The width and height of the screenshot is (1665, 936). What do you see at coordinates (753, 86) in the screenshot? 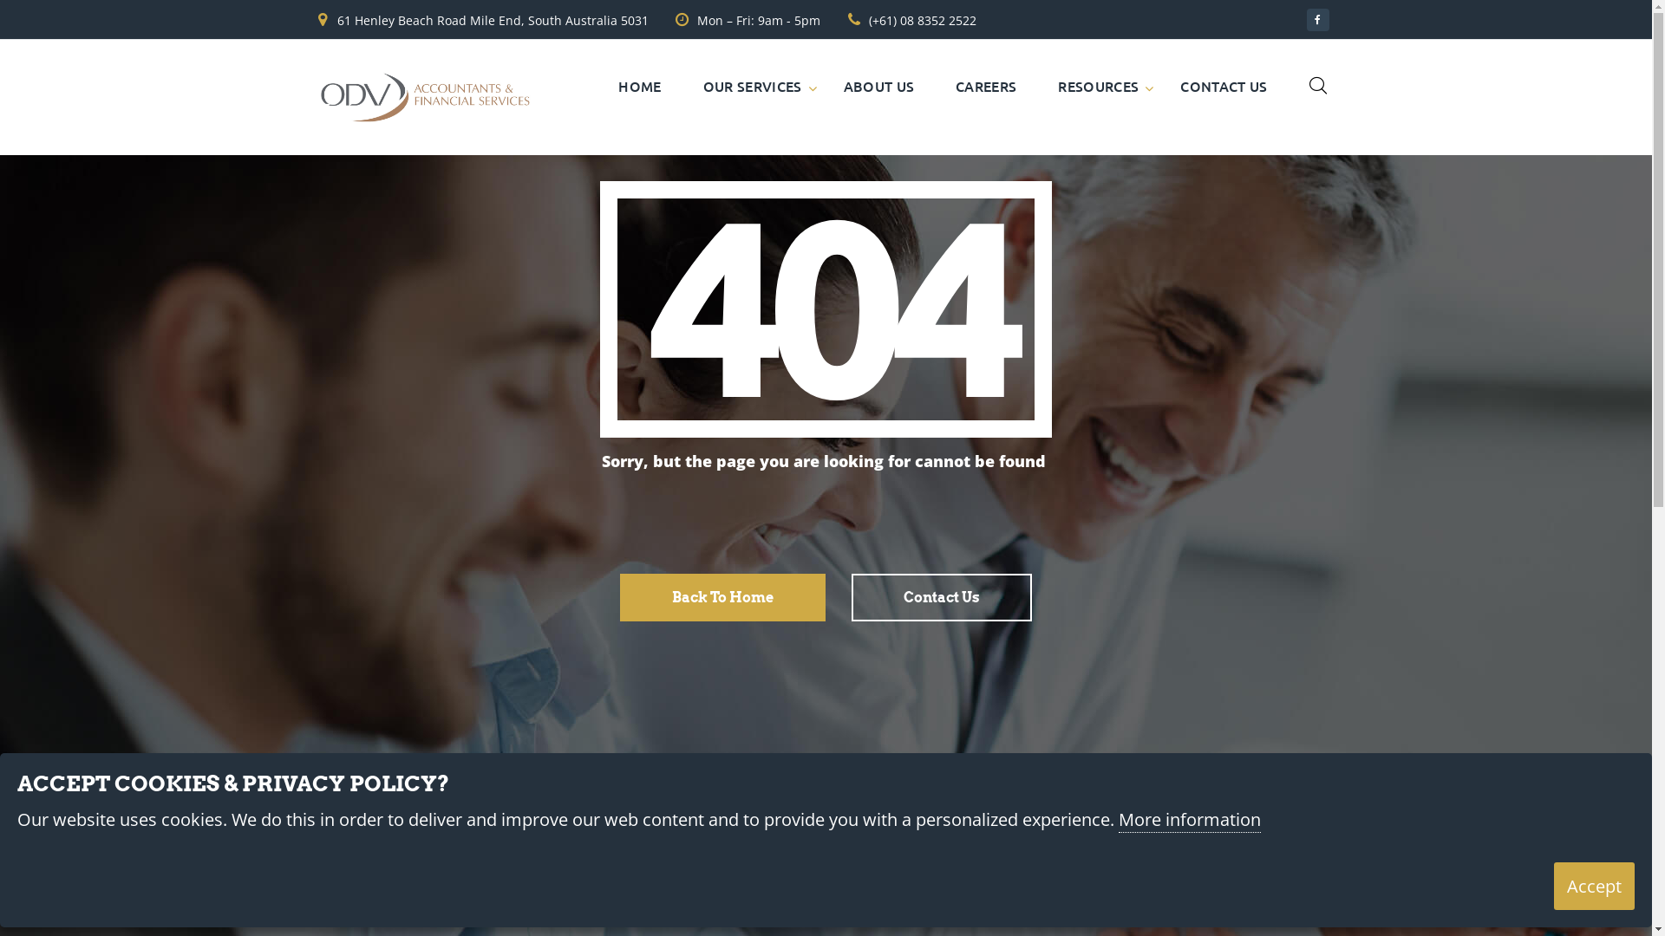
I see `OUR SERVICES` at bounding box center [753, 86].